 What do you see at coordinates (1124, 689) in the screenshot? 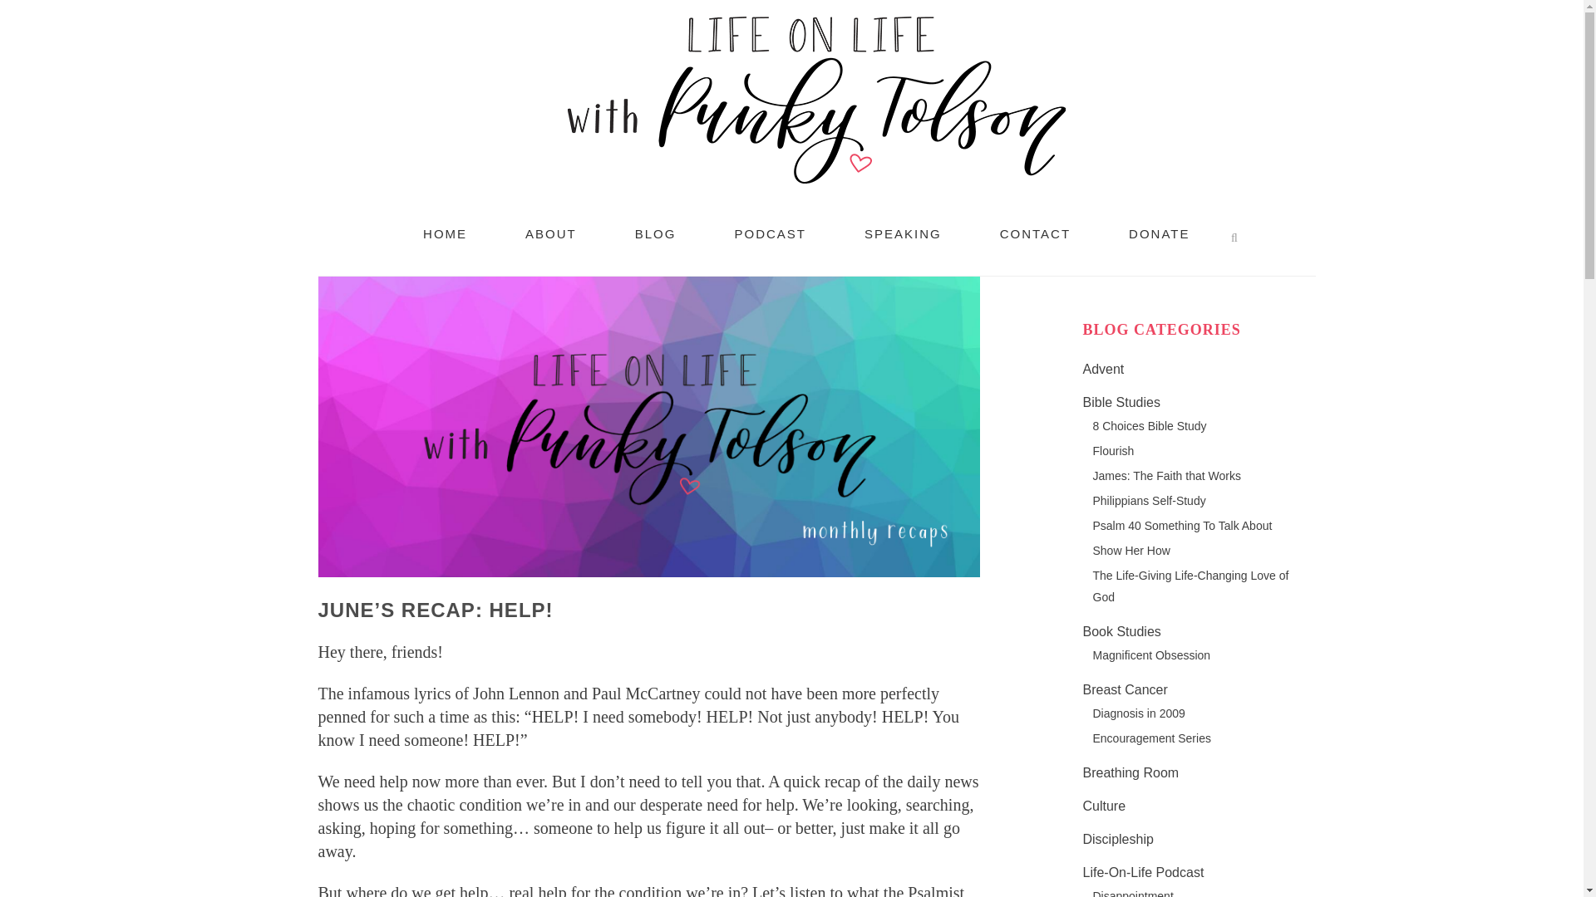
I see `Breast Cancer` at bounding box center [1124, 689].